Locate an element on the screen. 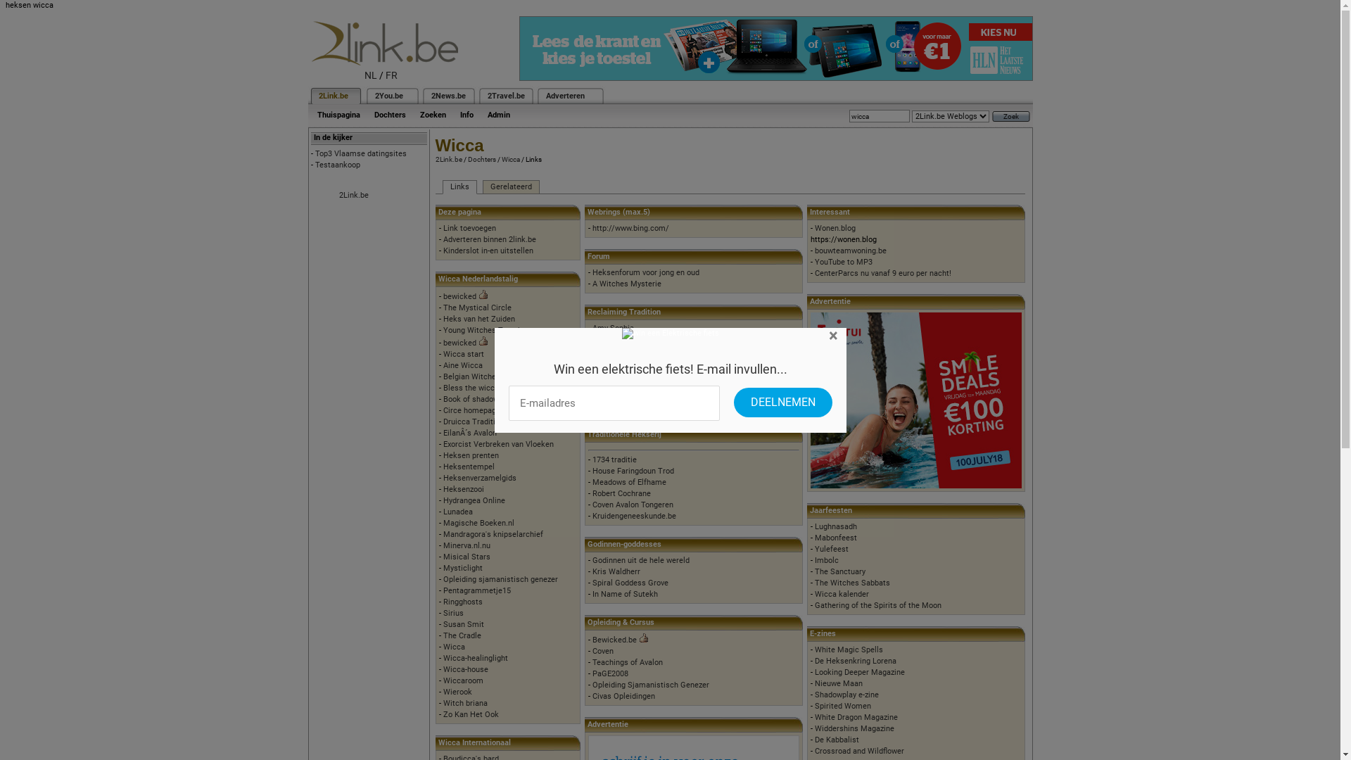 The height and width of the screenshot is (760, 1351). Amy Sophia is located at coordinates (614, 328).